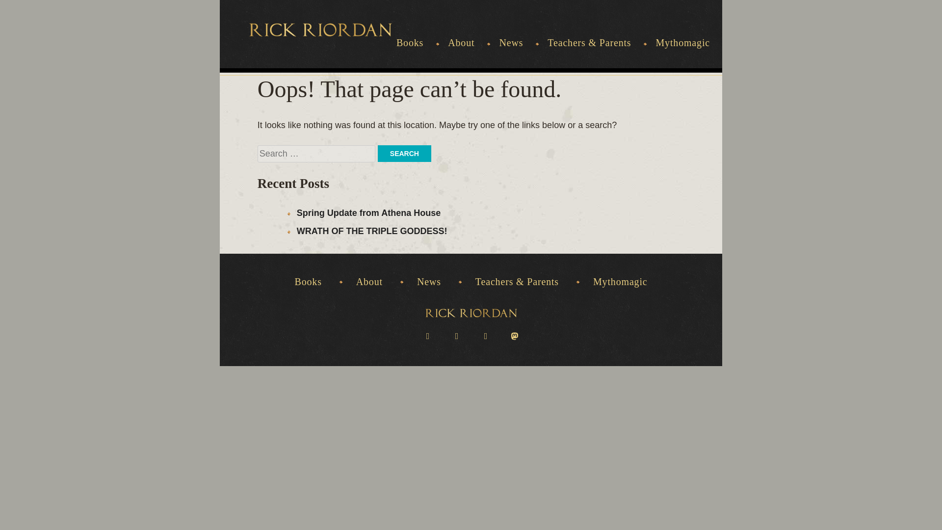 The height and width of the screenshot is (530, 942). What do you see at coordinates (320, 29) in the screenshot?
I see `Rick Riordan` at bounding box center [320, 29].